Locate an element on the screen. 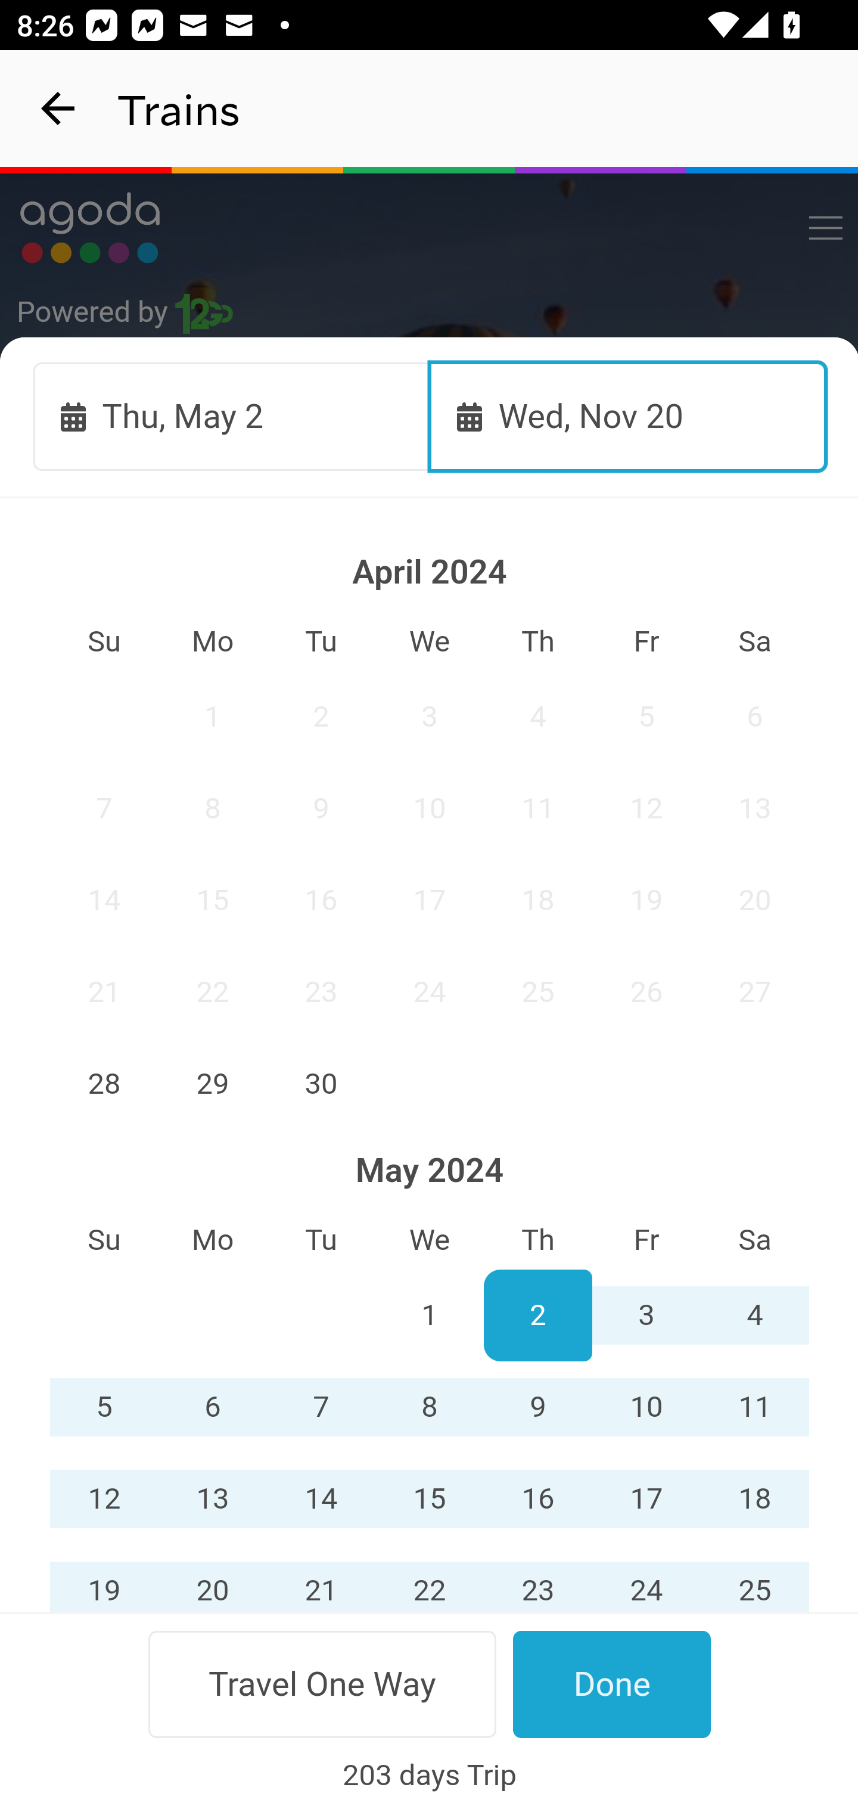  13 is located at coordinates (756, 808).